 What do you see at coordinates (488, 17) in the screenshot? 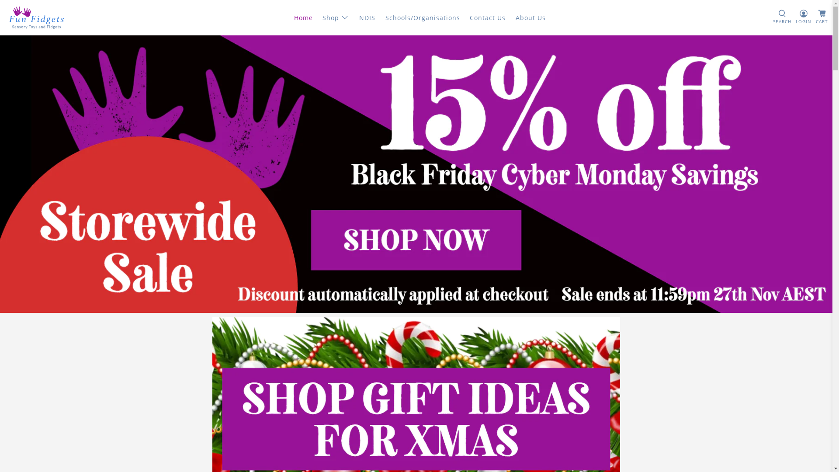
I see `Contact Us` at bounding box center [488, 17].